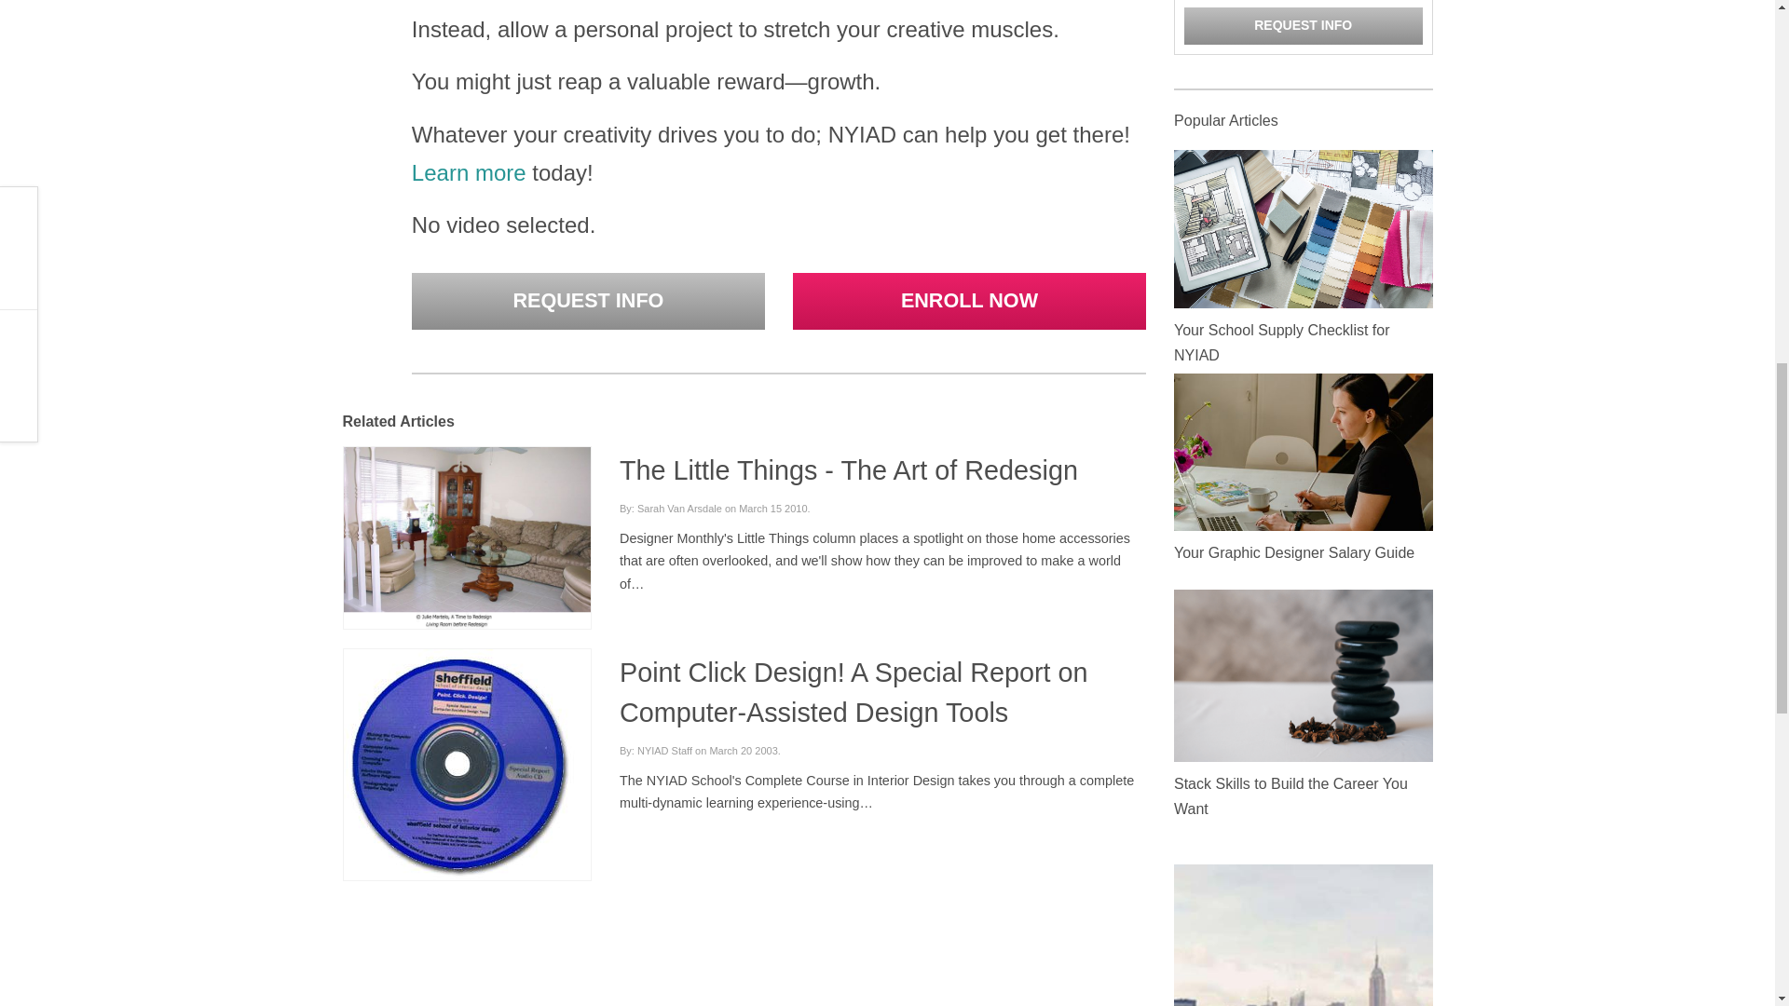 This screenshot has width=1789, height=1006. What do you see at coordinates (466, 537) in the screenshot?
I see `The Little Things - The Art of Redesign` at bounding box center [466, 537].